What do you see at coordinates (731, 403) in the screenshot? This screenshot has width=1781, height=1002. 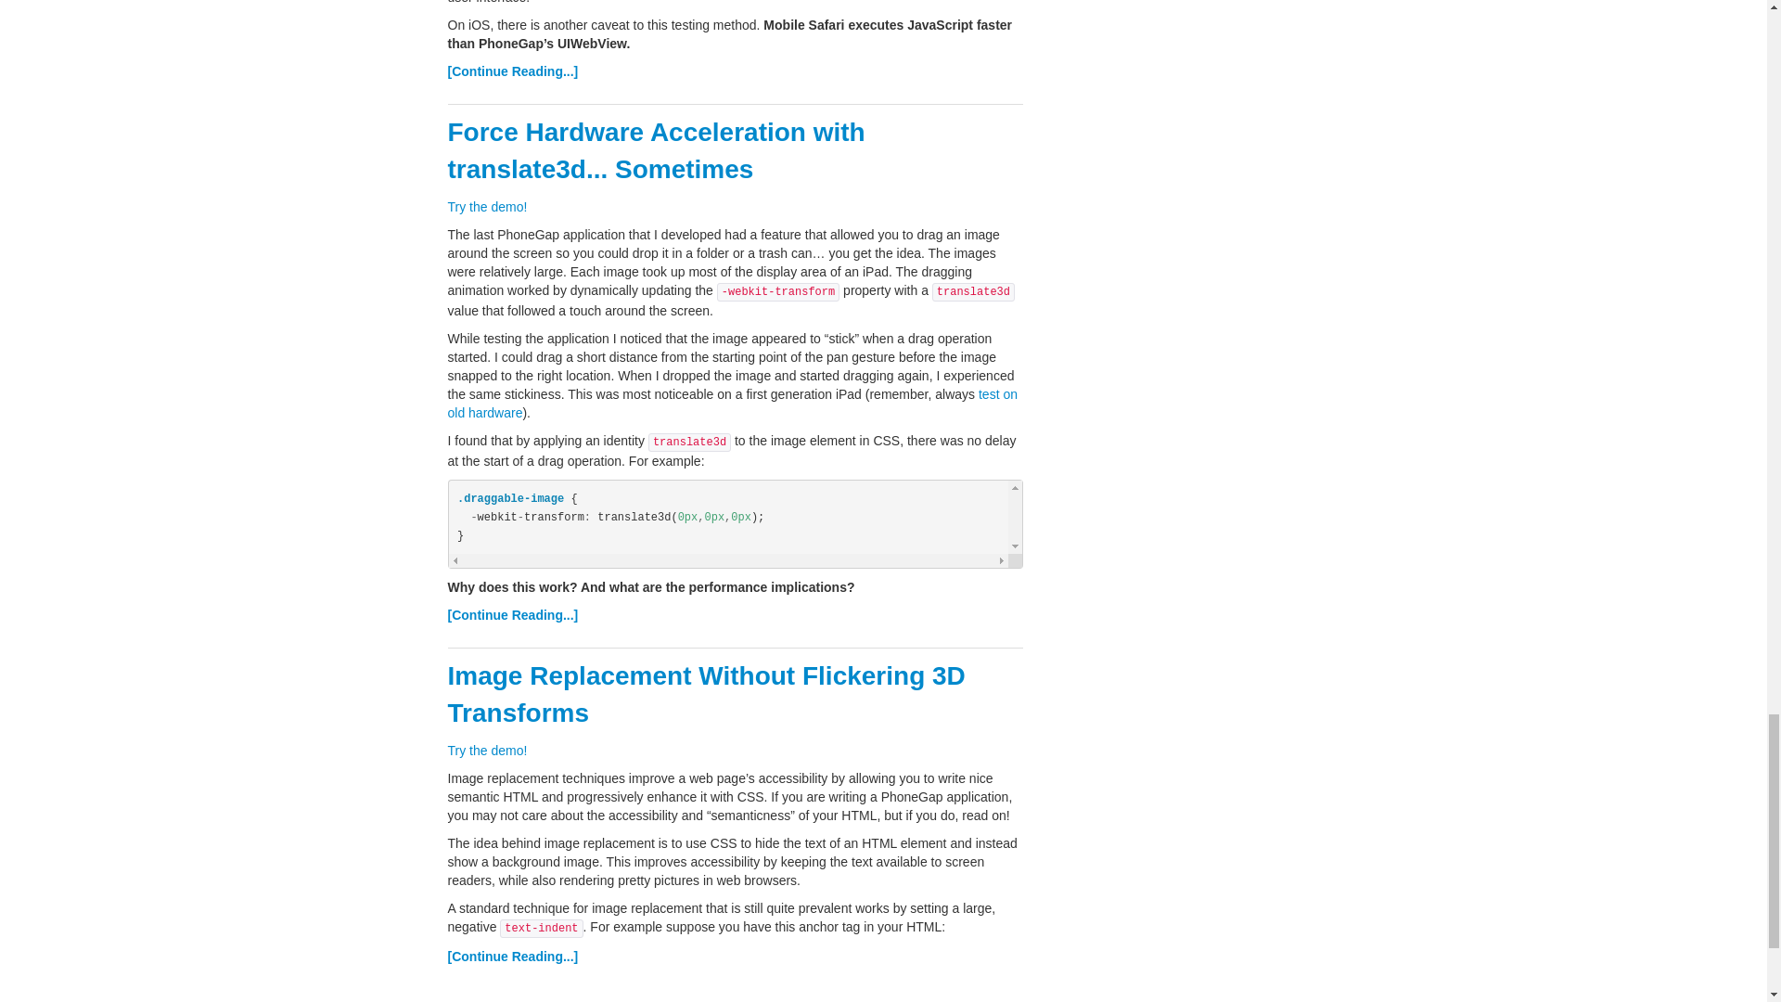 I see `test on old hardware` at bounding box center [731, 403].